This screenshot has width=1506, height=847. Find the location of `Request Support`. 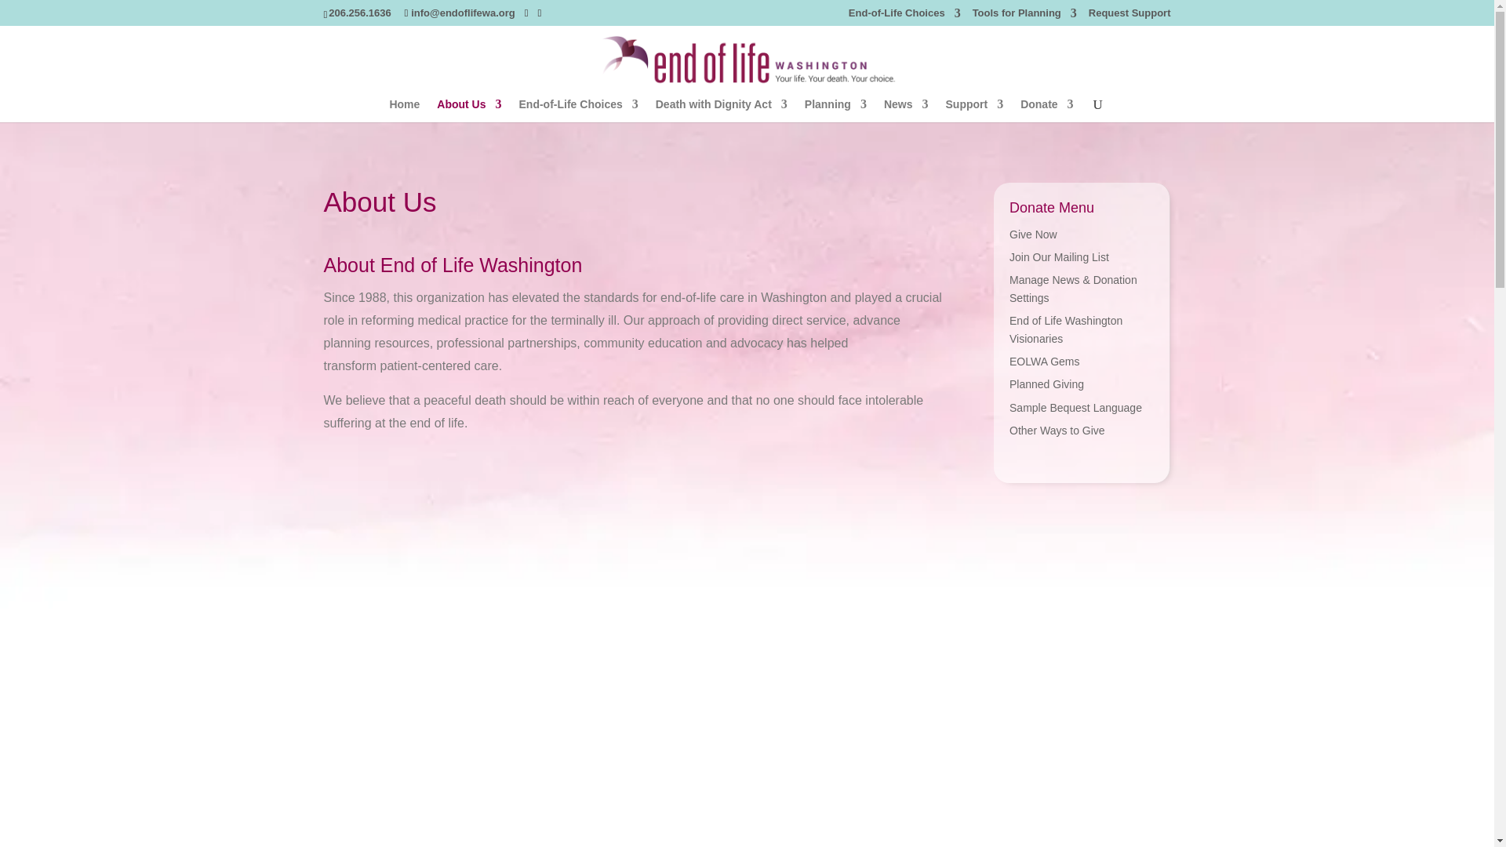

Request Support is located at coordinates (1129, 16).